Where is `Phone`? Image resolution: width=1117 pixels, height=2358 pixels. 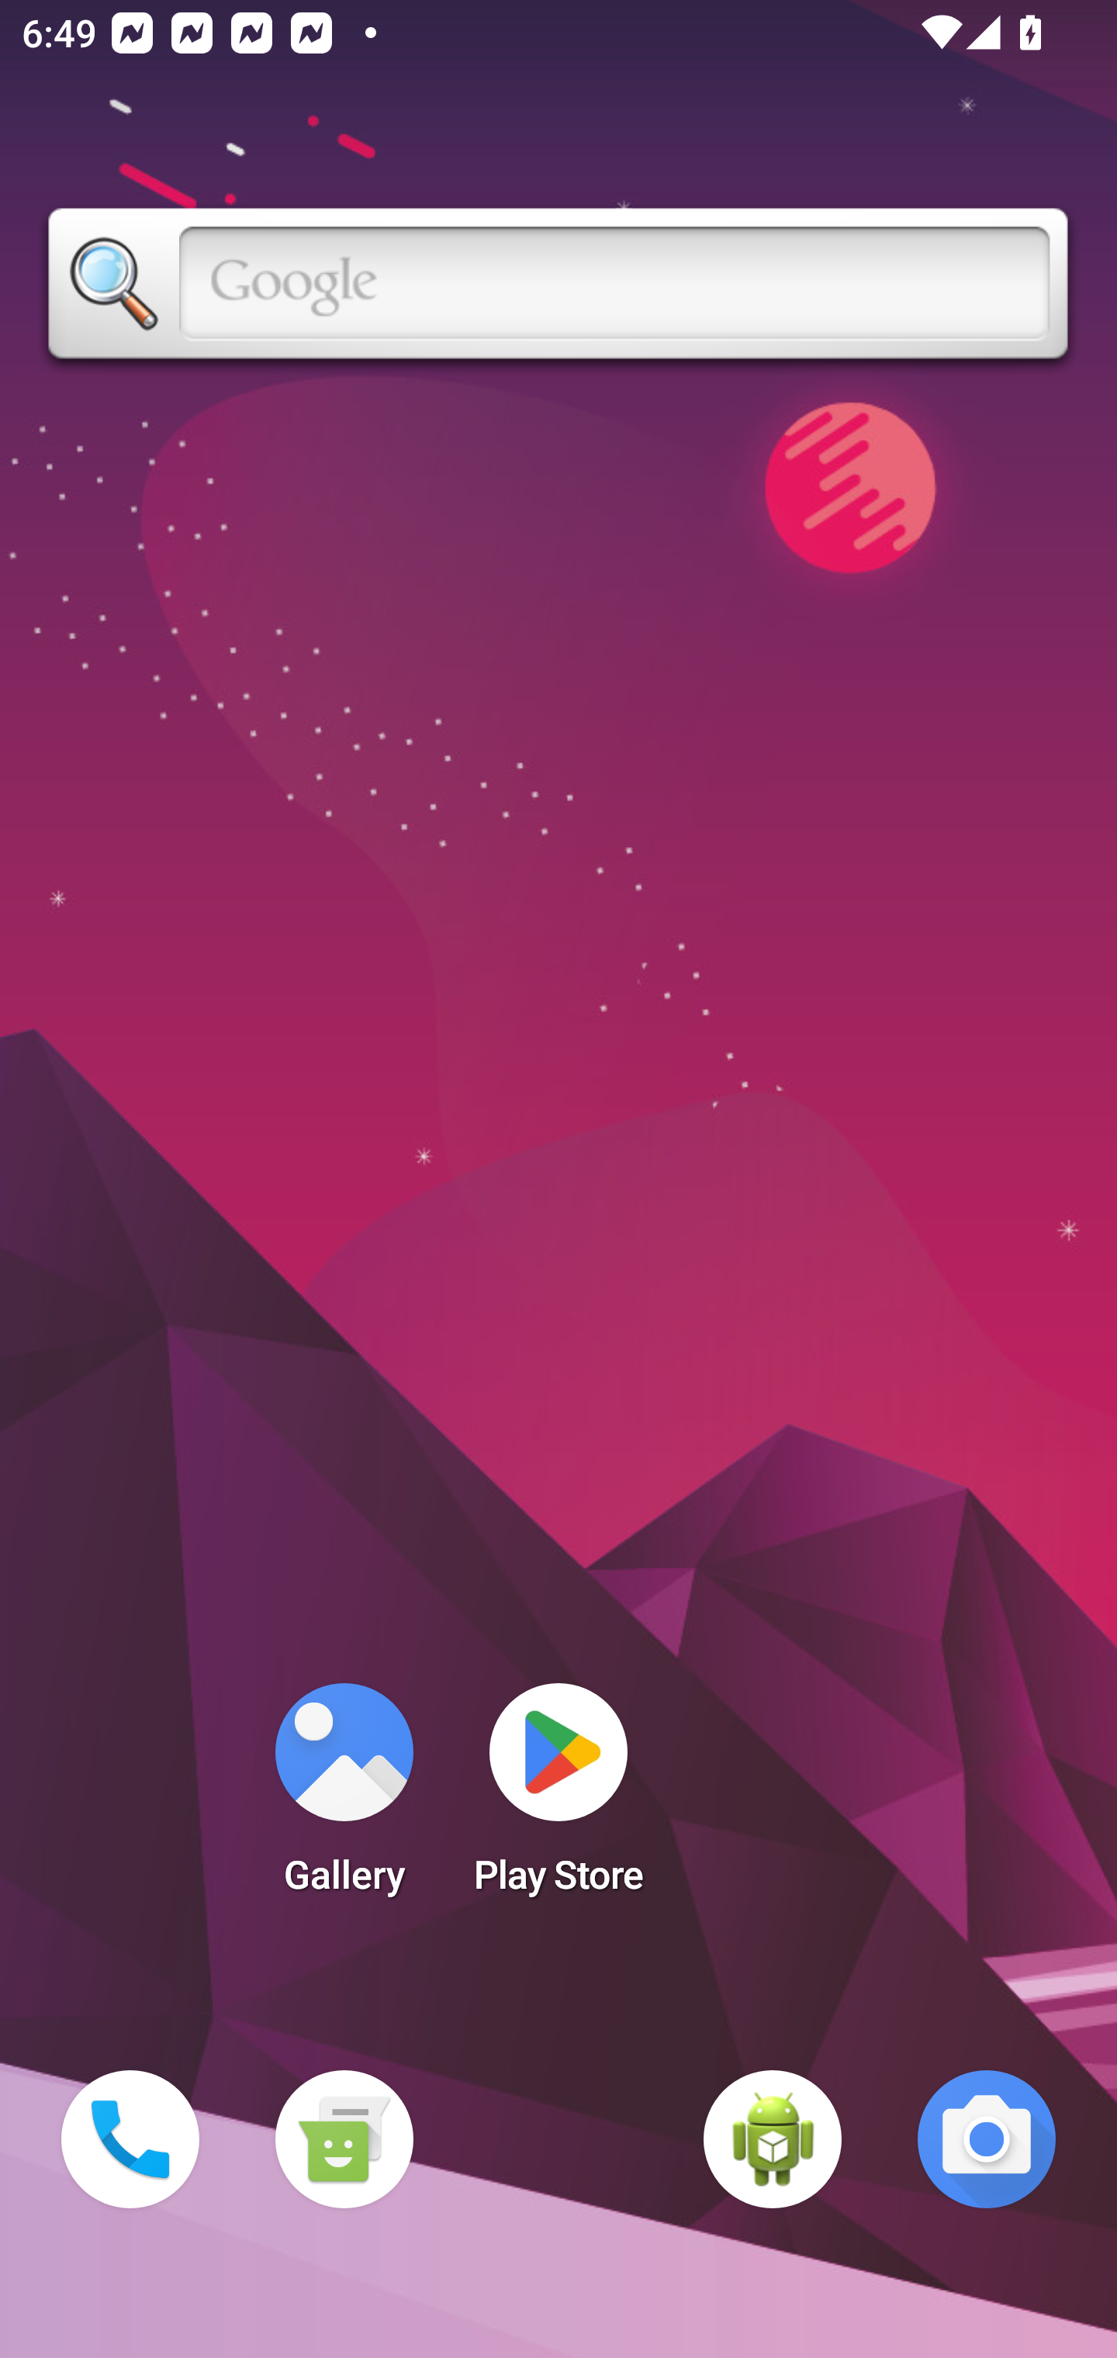 Phone is located at coordinates (130, 2139).